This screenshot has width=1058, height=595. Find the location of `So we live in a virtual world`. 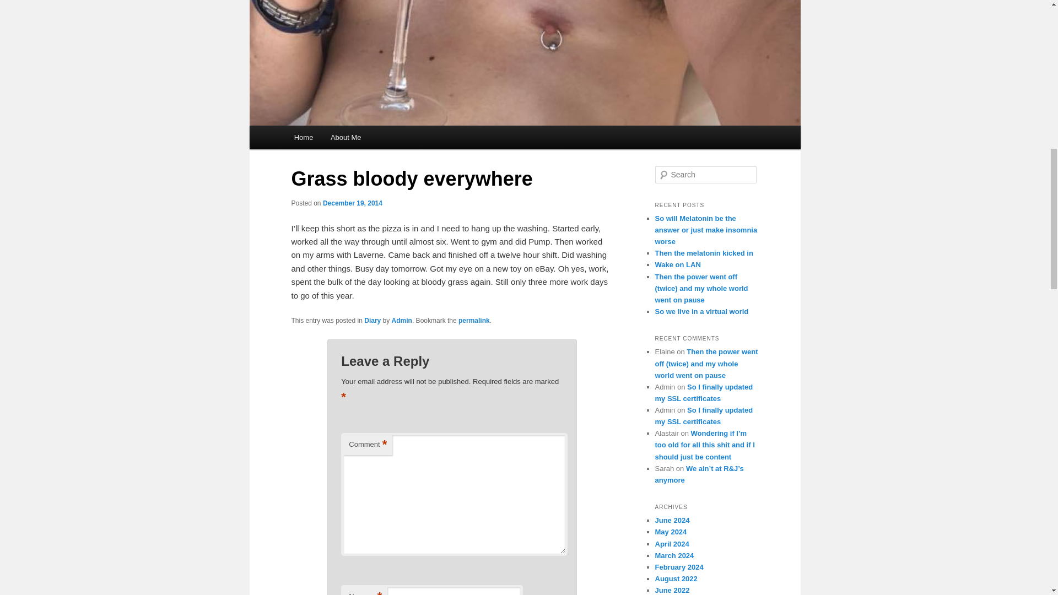

So we live in a virtual world is located at coordinates (701, 312).